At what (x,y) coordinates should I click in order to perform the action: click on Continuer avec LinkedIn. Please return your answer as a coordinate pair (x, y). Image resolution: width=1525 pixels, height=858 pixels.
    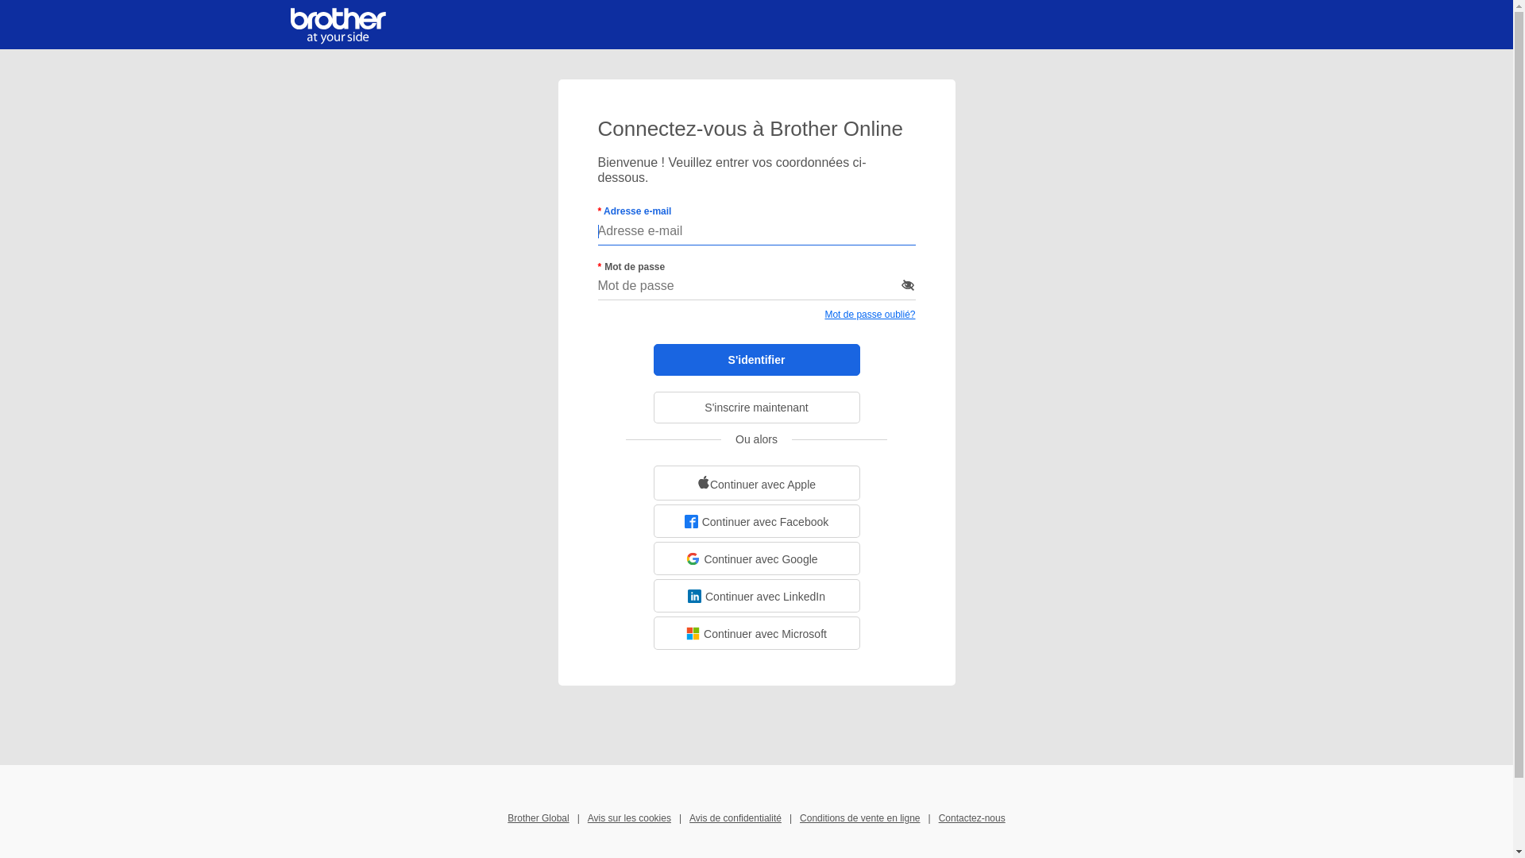
    Looking at the image, I should click on (756, 596).